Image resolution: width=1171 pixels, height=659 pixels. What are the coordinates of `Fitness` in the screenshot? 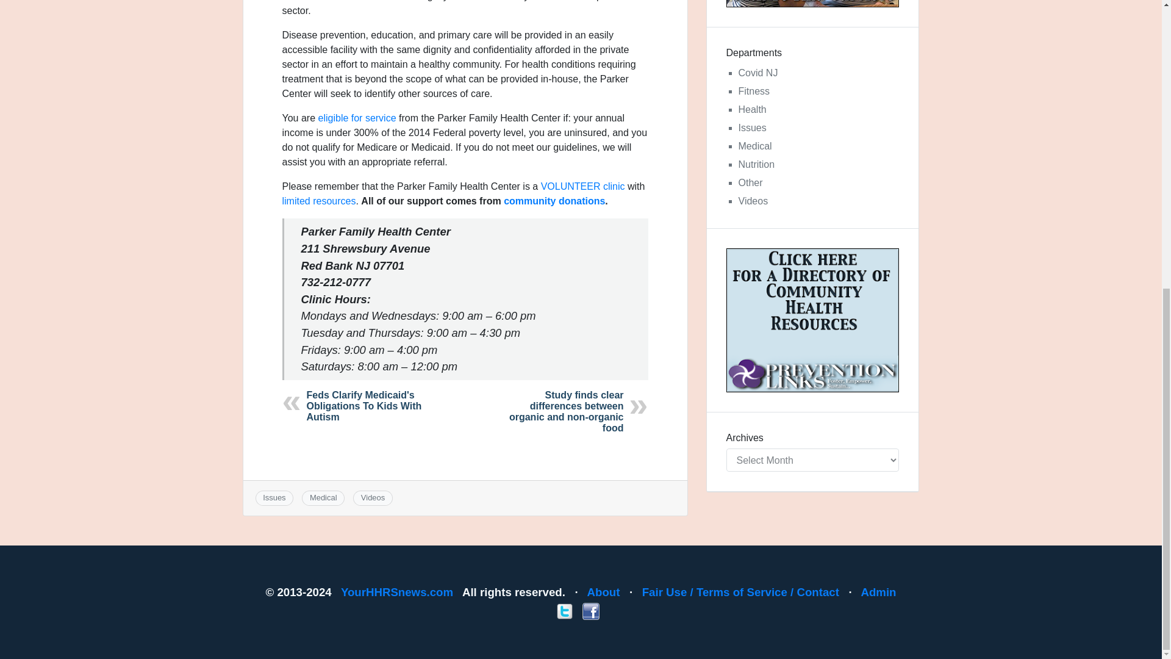 It's located at (753, 91).